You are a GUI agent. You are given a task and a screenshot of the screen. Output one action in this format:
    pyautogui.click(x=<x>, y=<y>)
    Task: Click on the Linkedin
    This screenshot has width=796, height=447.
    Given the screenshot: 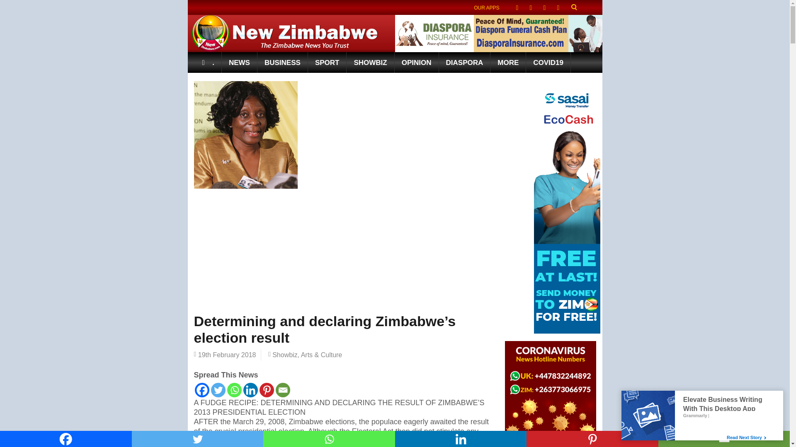 What is the action you would take?
    pyautogui.click(x=460, y=439)
    